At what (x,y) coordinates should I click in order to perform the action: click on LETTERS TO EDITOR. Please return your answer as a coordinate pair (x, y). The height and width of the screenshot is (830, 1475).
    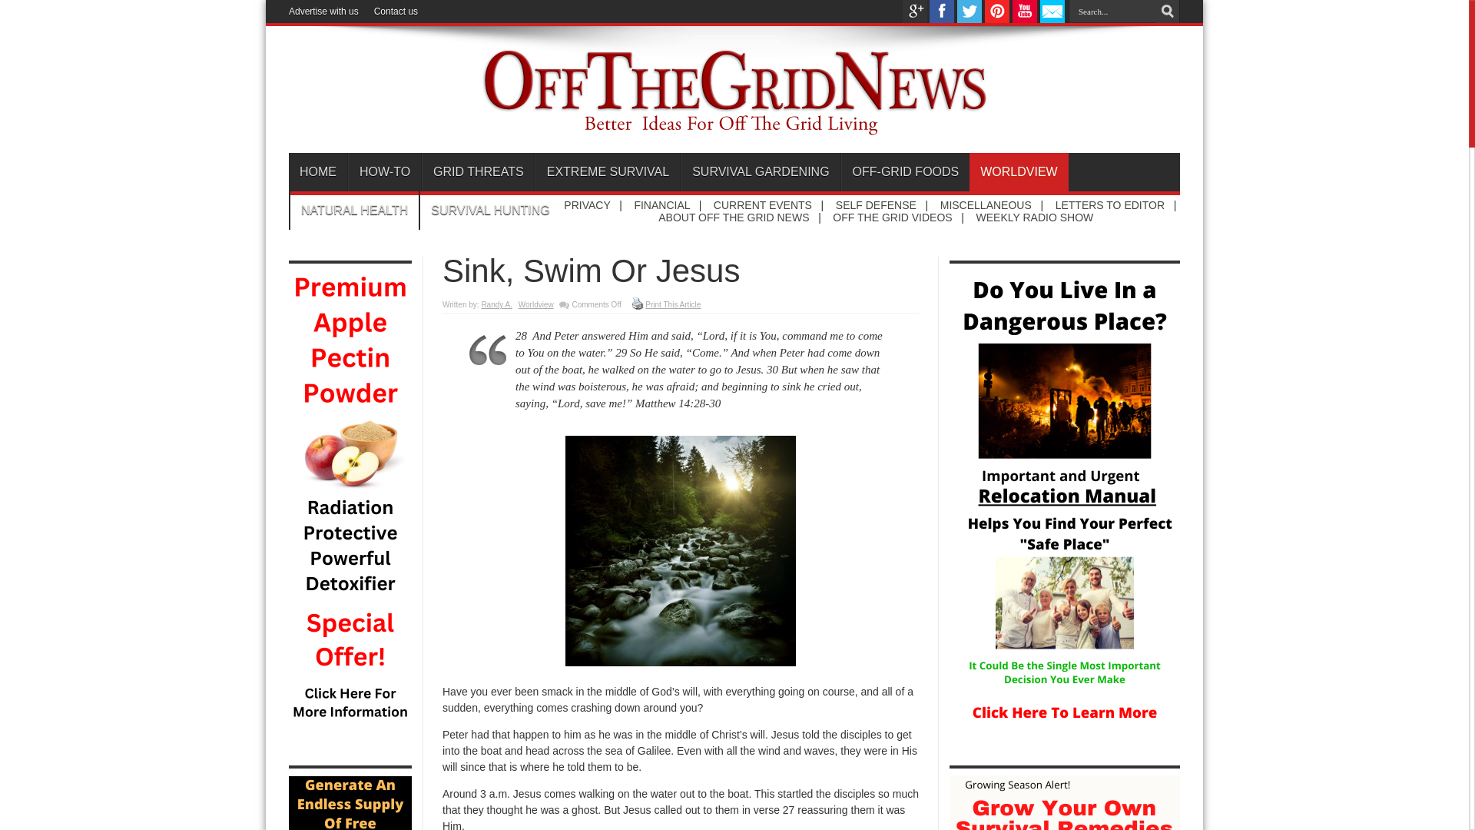
    Looking at the image, I should click on (1110, 205).